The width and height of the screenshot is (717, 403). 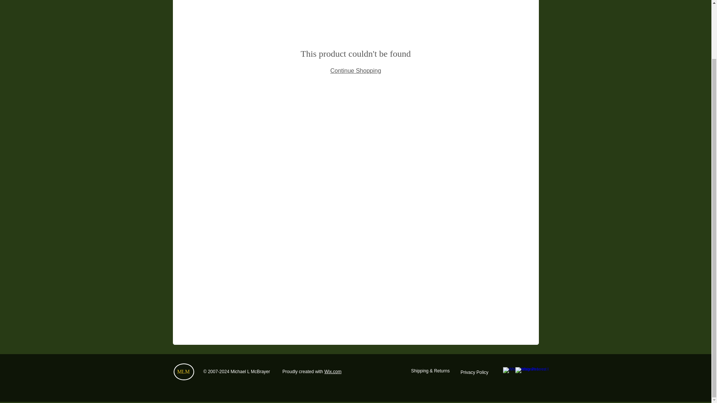 I want to click on Wix.com, so click(x=332, y=372).